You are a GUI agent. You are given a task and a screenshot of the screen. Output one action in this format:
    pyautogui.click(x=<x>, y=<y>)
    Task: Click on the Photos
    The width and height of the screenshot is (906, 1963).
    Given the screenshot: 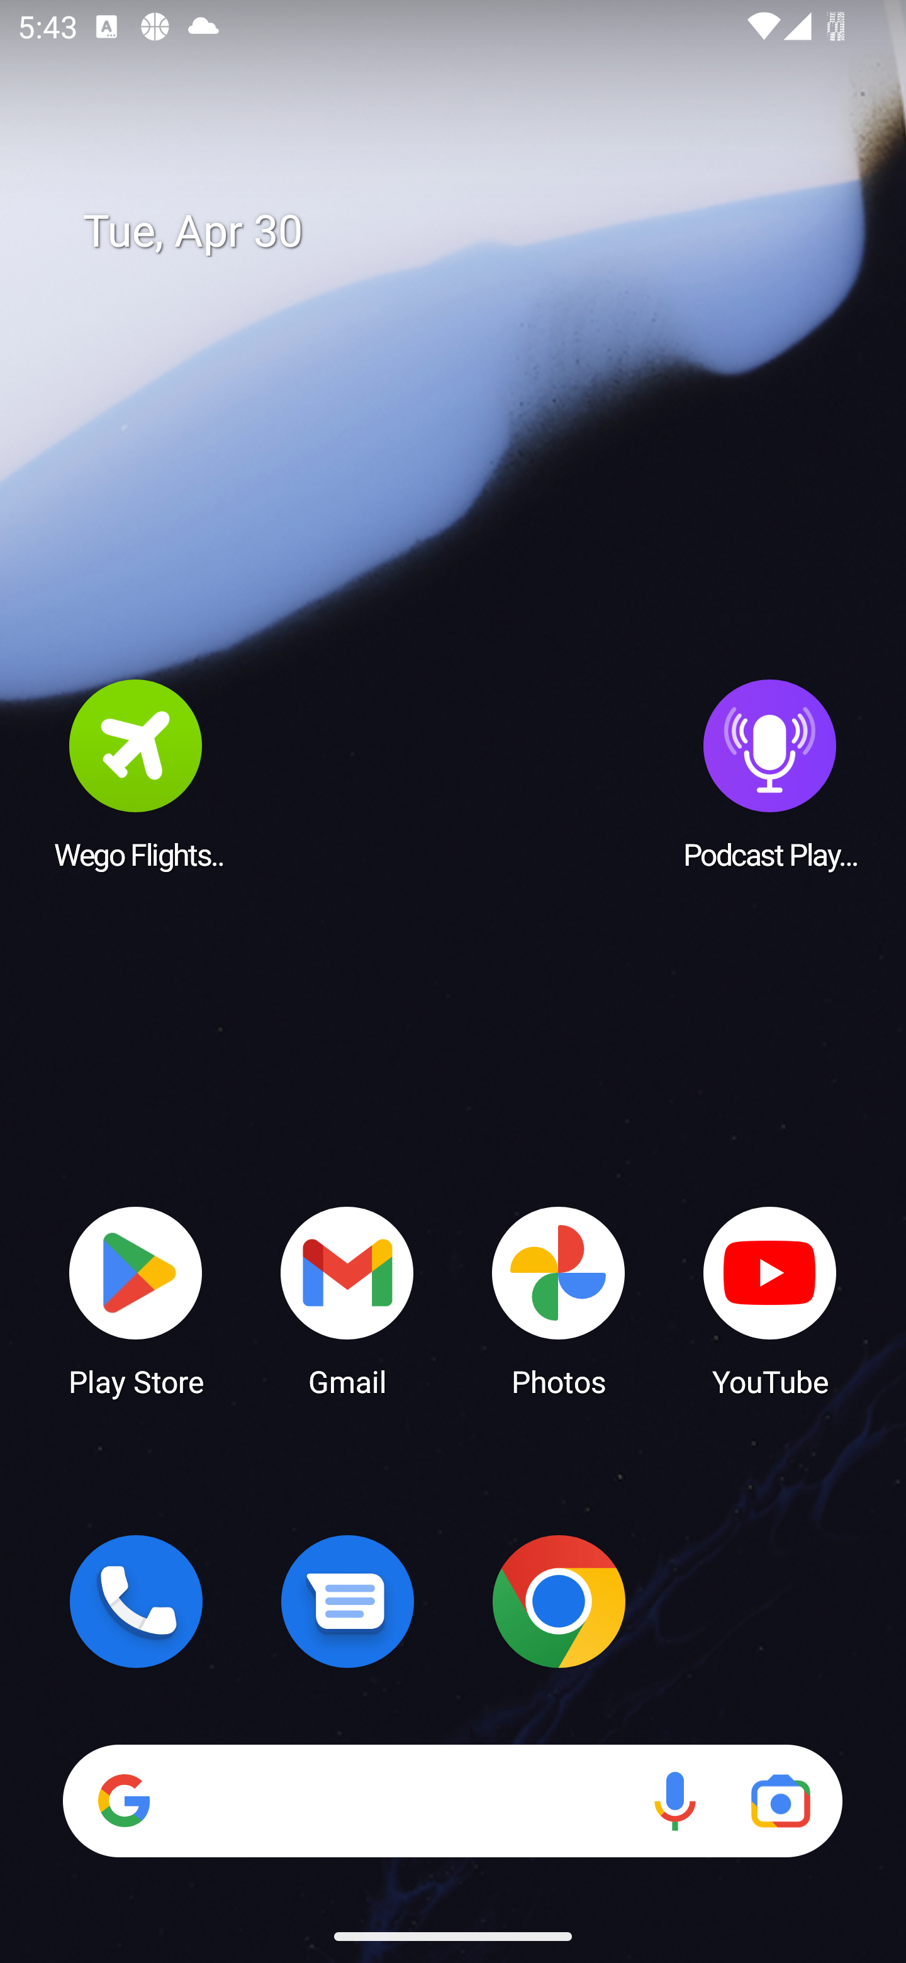 What is the action you would take?
    pyautogui.click(x=559, y=1300)
    